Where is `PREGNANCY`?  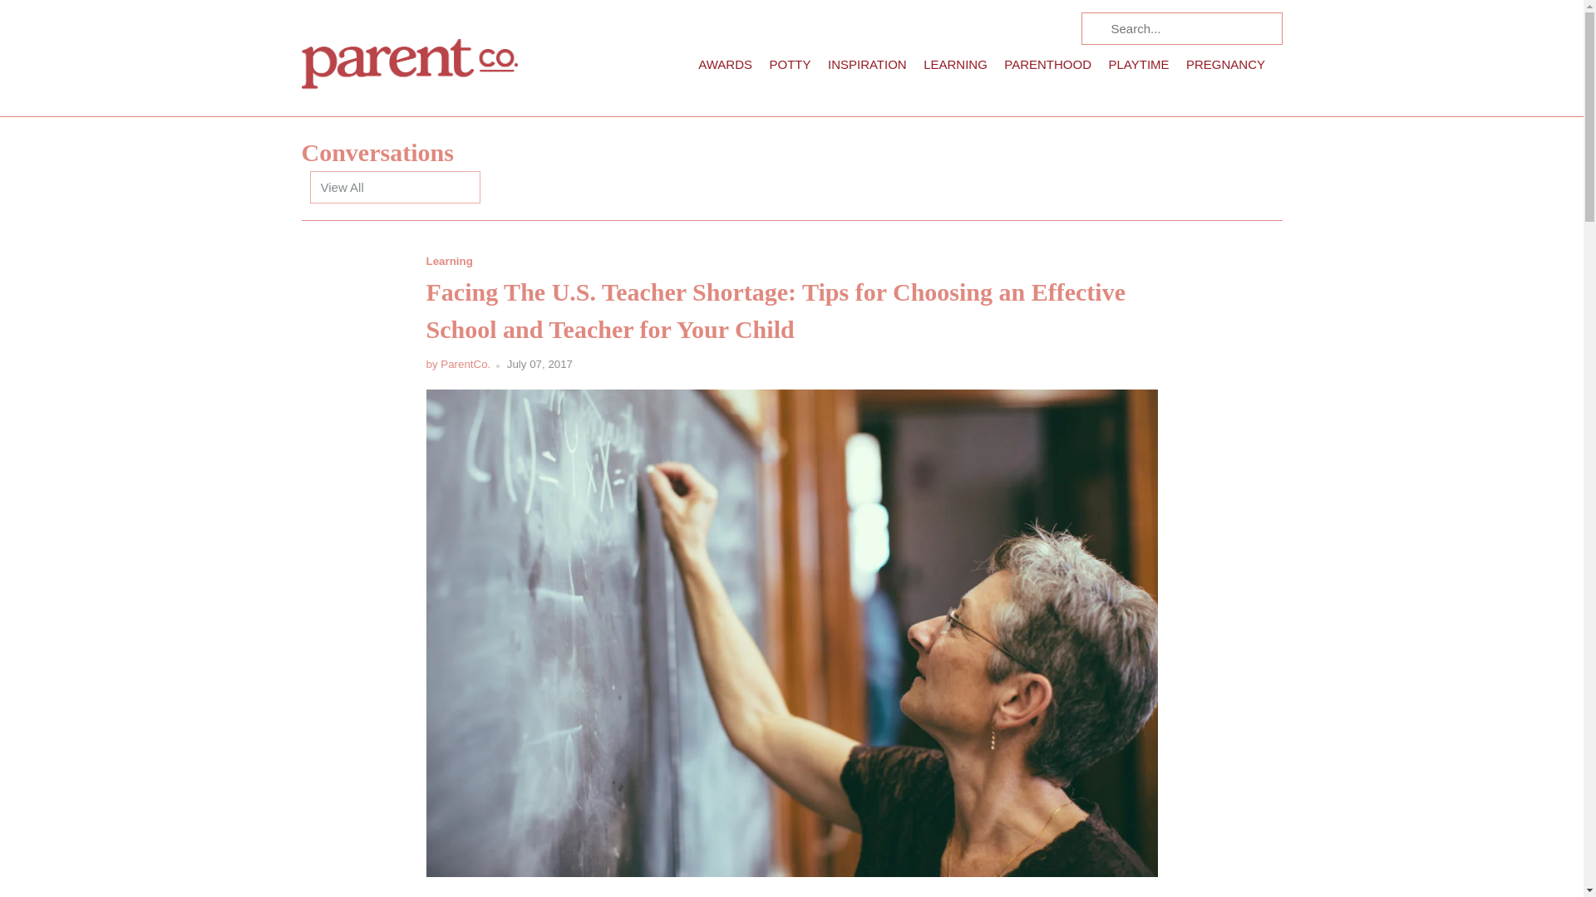 PREGNANCY is located at coordinates (1225, 68).